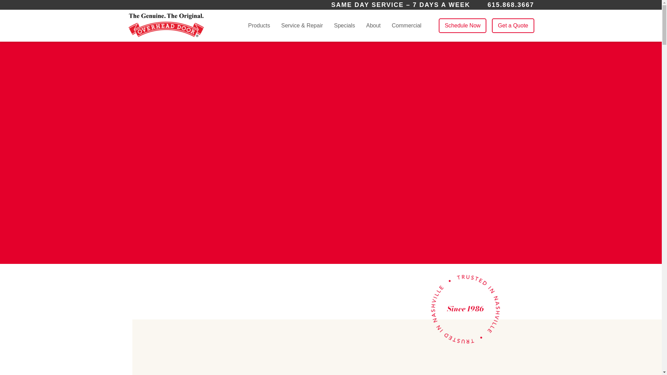 The image size is (667, 375). I want to click on Get a Quote, so click(513, 26).